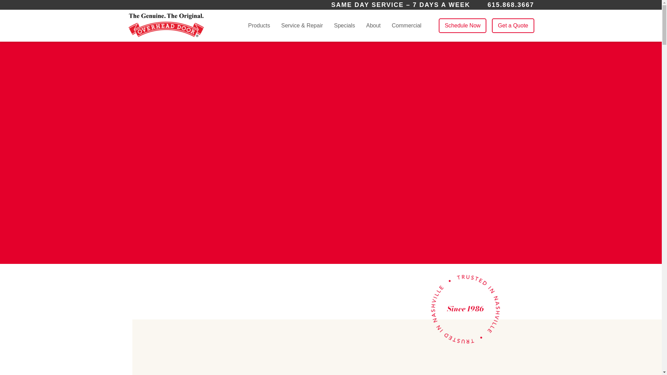 The image size is (667, 375). I want to click on Get a Quote, so click(513, 26).